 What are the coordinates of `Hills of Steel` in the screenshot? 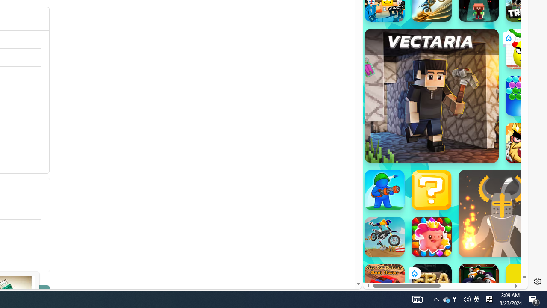 It's located at (403, 128).